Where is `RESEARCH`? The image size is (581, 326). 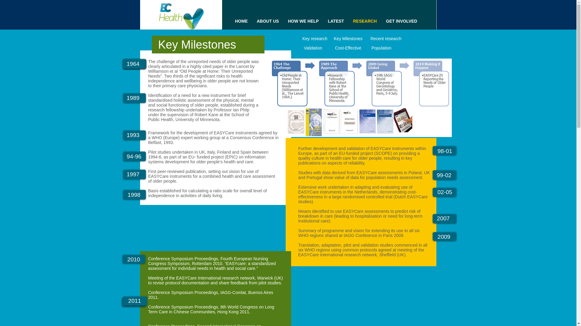 RESEARCH is located at coordinates (365, 21).